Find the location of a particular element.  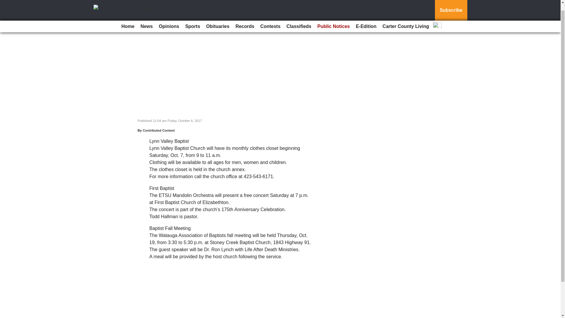

Obituaries is located at coordinates (218, 19).